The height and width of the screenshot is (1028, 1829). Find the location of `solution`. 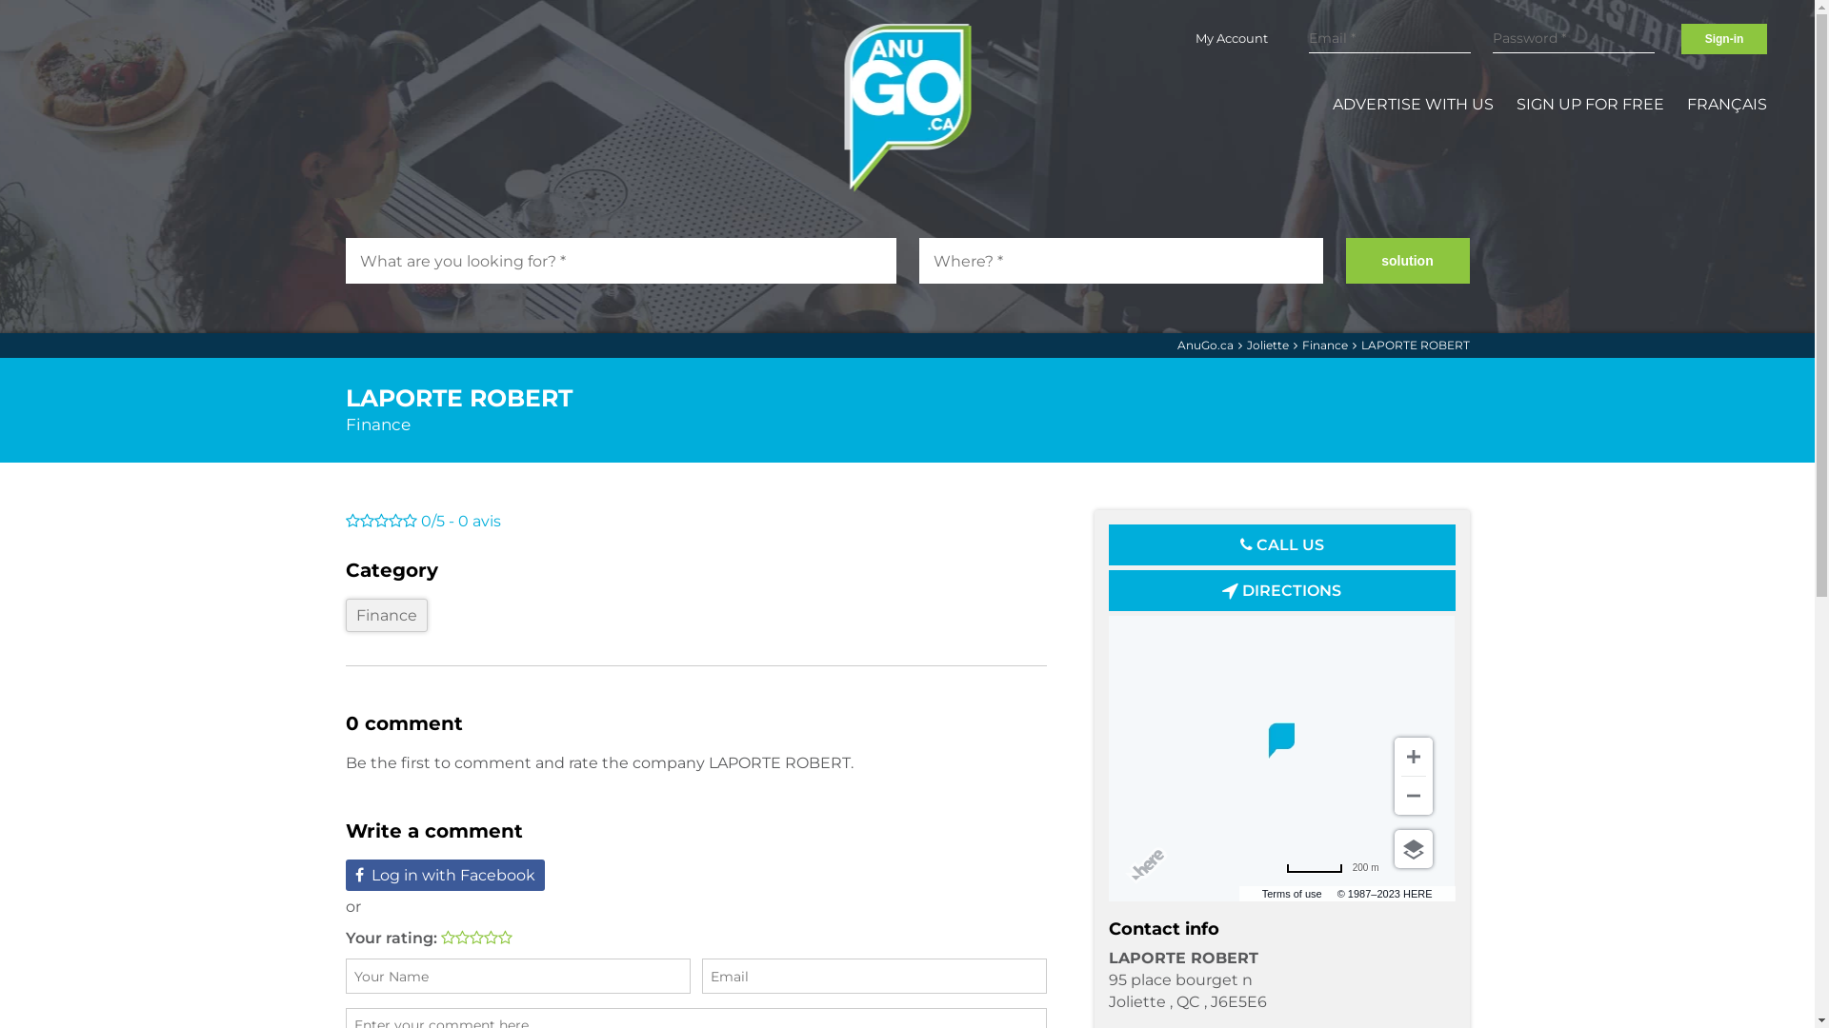

solution is located at coordinates (1407, 261).